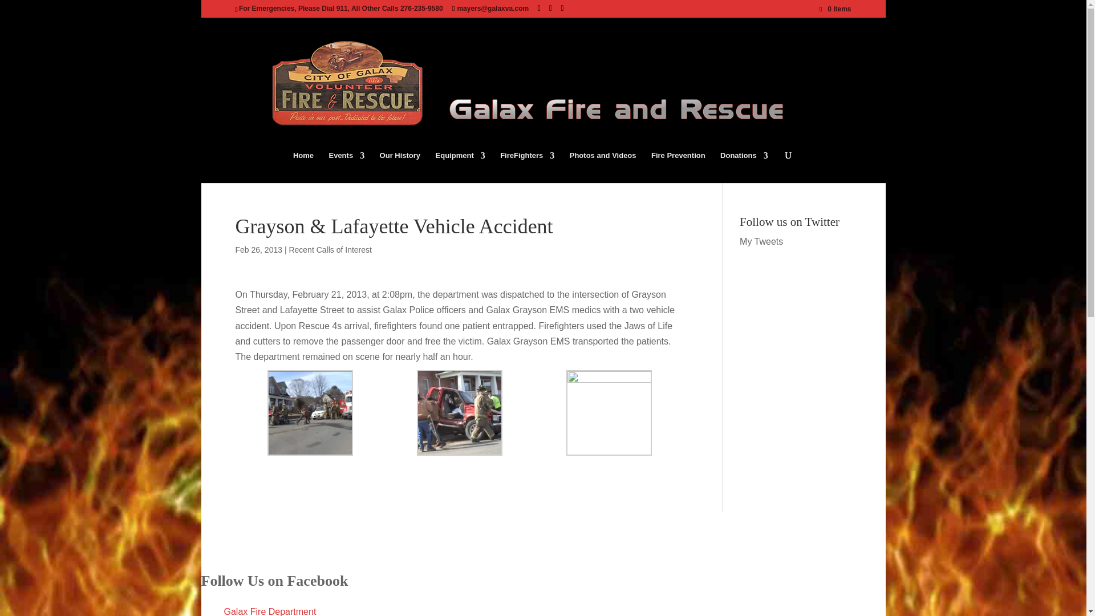  Describe the element at coordinates (602, 167) in the screenshot. I see `Photos and Videos` at that location.